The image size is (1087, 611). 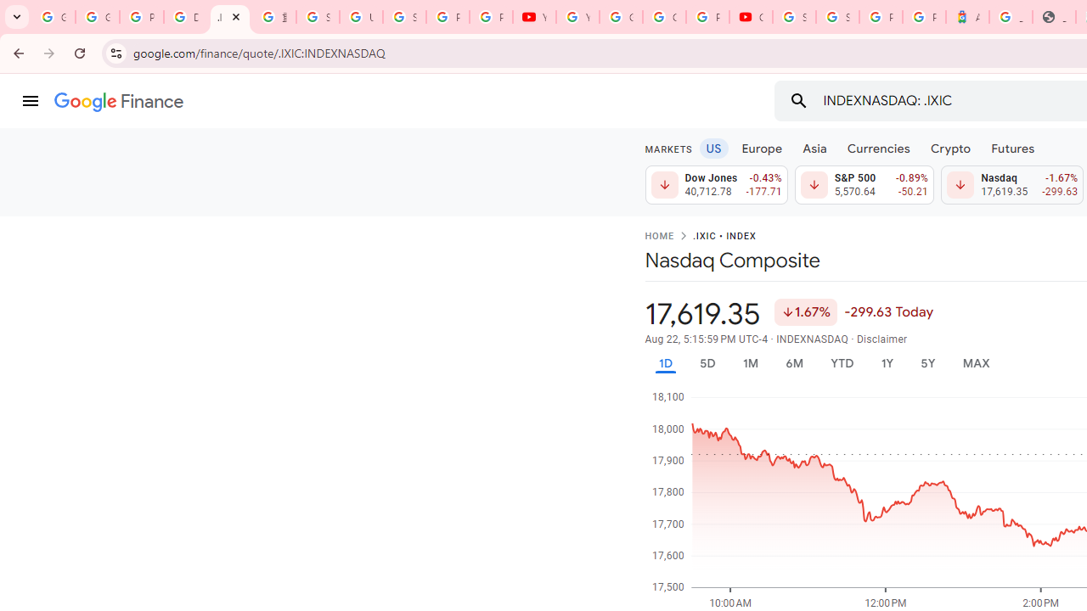 I want to click on Atour Hotel - Google hotels, so click(x=966, y=17).